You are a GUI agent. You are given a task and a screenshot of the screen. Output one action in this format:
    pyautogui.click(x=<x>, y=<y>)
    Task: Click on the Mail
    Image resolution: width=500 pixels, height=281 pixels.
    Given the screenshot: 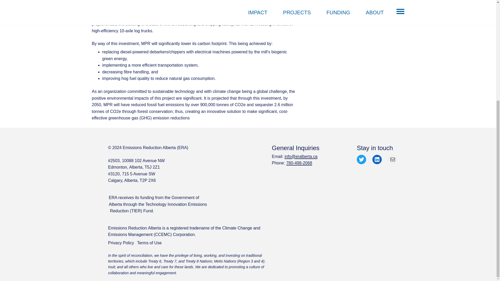 What is the action you would take?
    pyautogui.click(x=393, y=159)
    